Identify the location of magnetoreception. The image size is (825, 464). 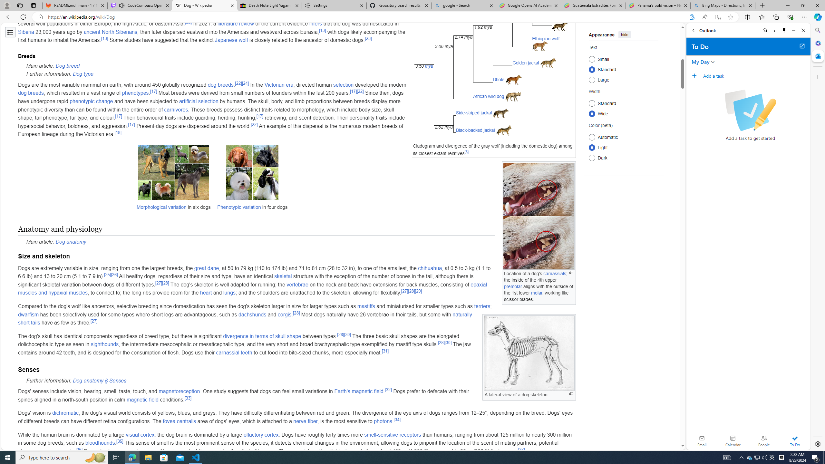
(179, 391).